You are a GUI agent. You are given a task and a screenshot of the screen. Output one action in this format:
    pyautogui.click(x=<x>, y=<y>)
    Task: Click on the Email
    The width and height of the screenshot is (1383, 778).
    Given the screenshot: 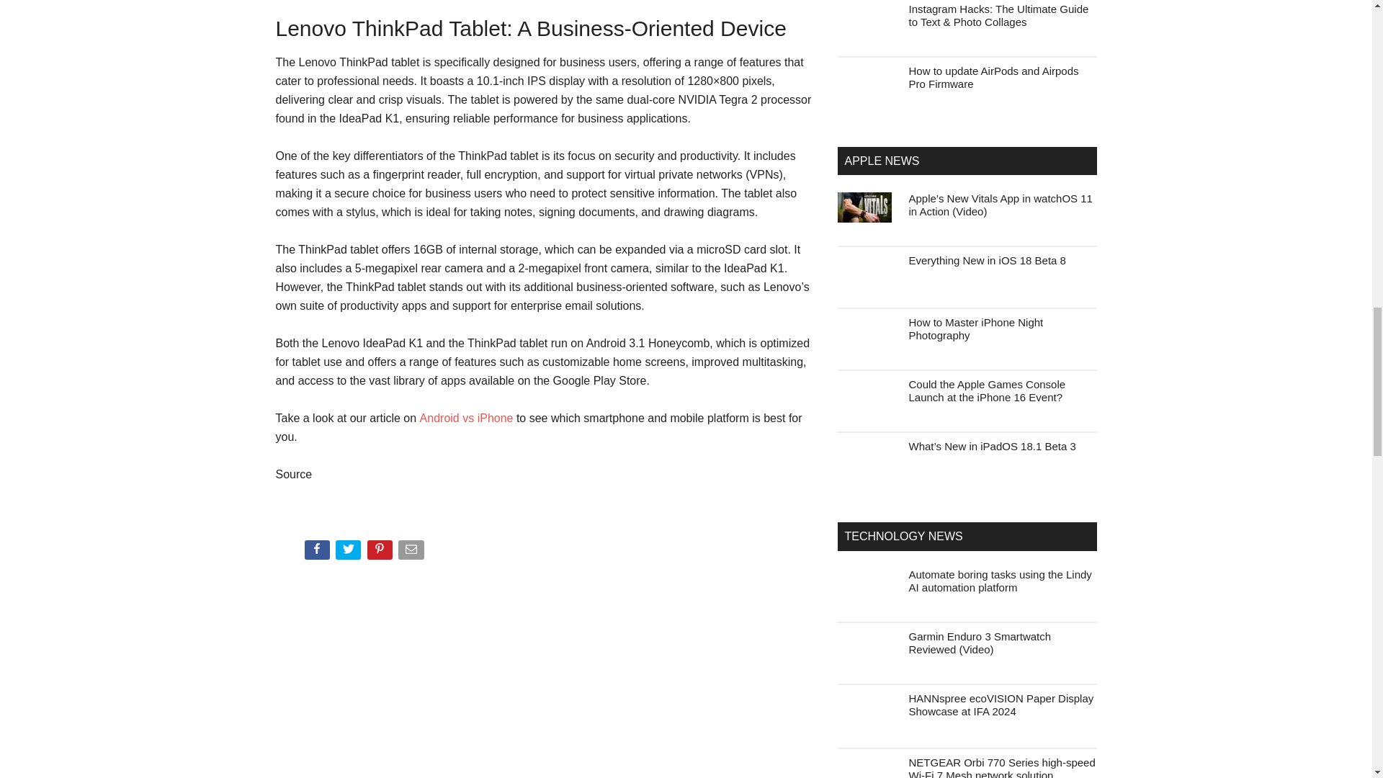 What is the action you would take?
    pyautogui.click(x=412, y=553)
    